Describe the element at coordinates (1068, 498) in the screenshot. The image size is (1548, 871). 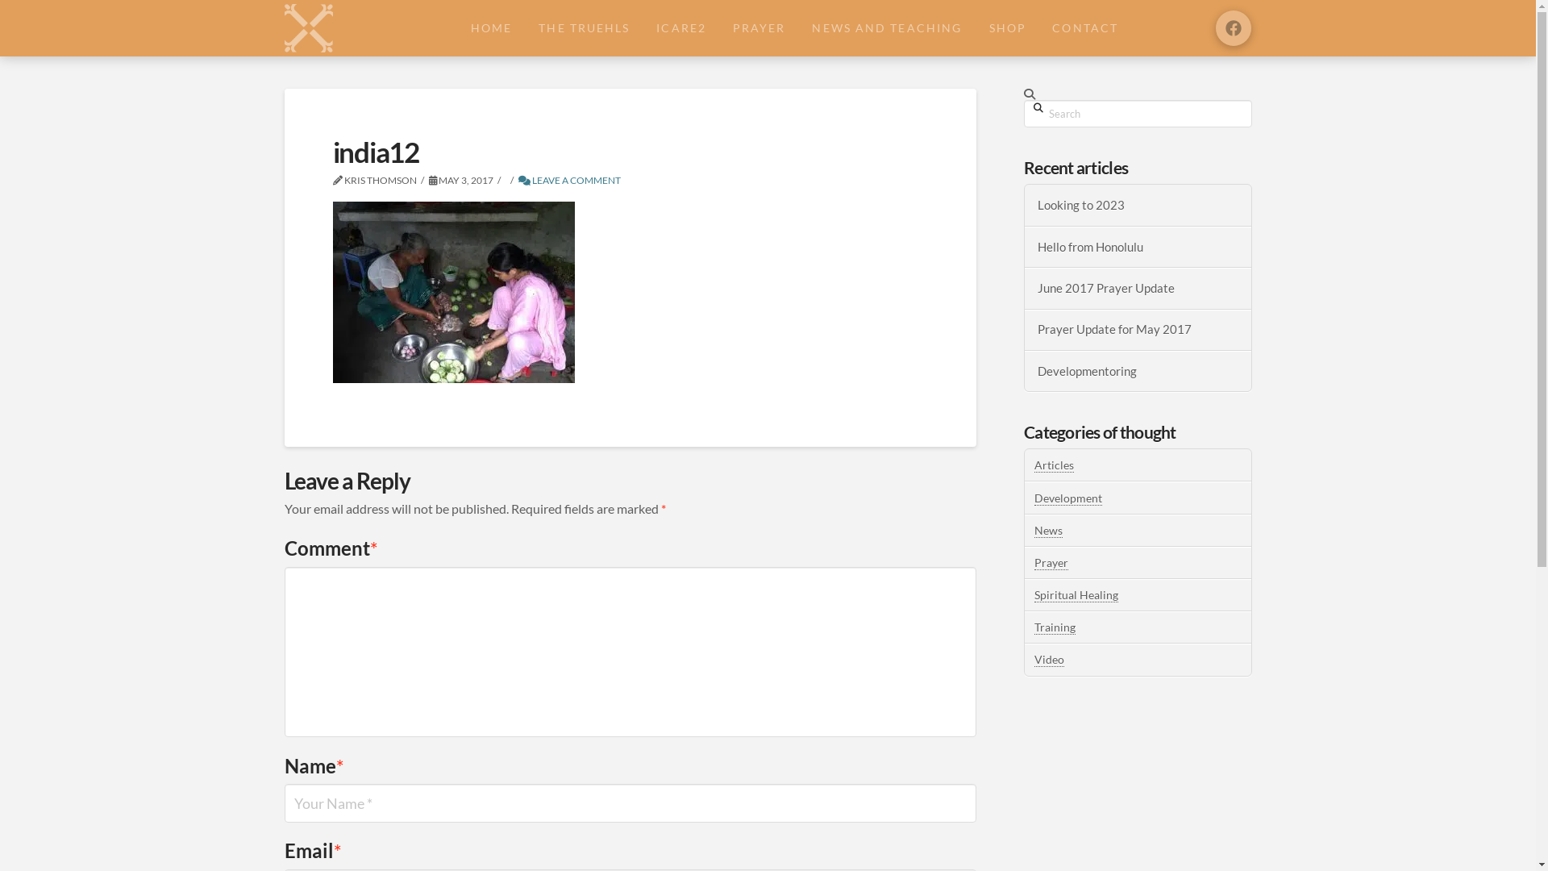
I see `Development` at that location.